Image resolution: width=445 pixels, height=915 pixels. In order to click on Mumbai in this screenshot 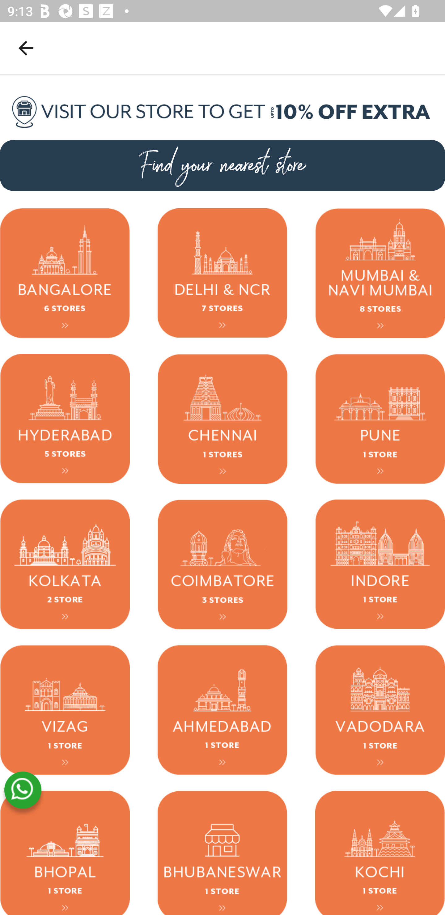, I will do `click(380, 273)`.